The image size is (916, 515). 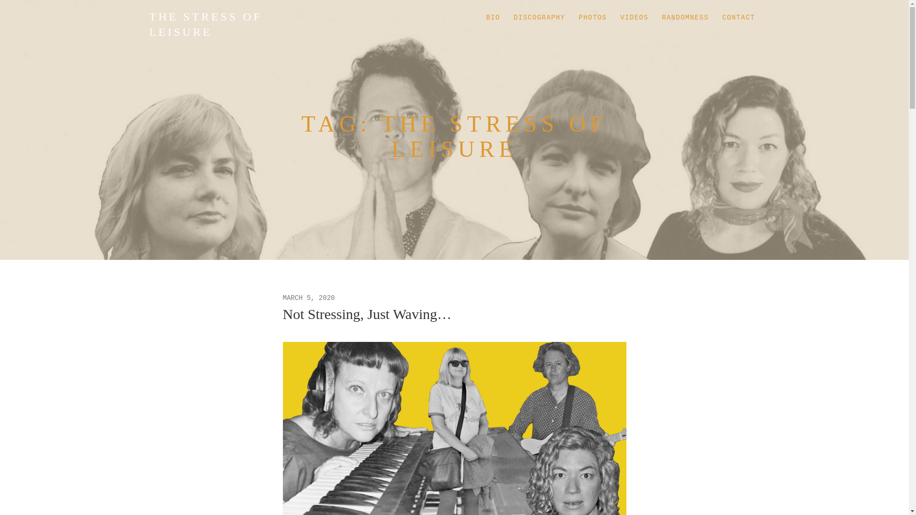 What do you see at coordinates (308, 298) in the screenshot?
I see `MARCH 5, 2020` at bounding box center [308, 298].